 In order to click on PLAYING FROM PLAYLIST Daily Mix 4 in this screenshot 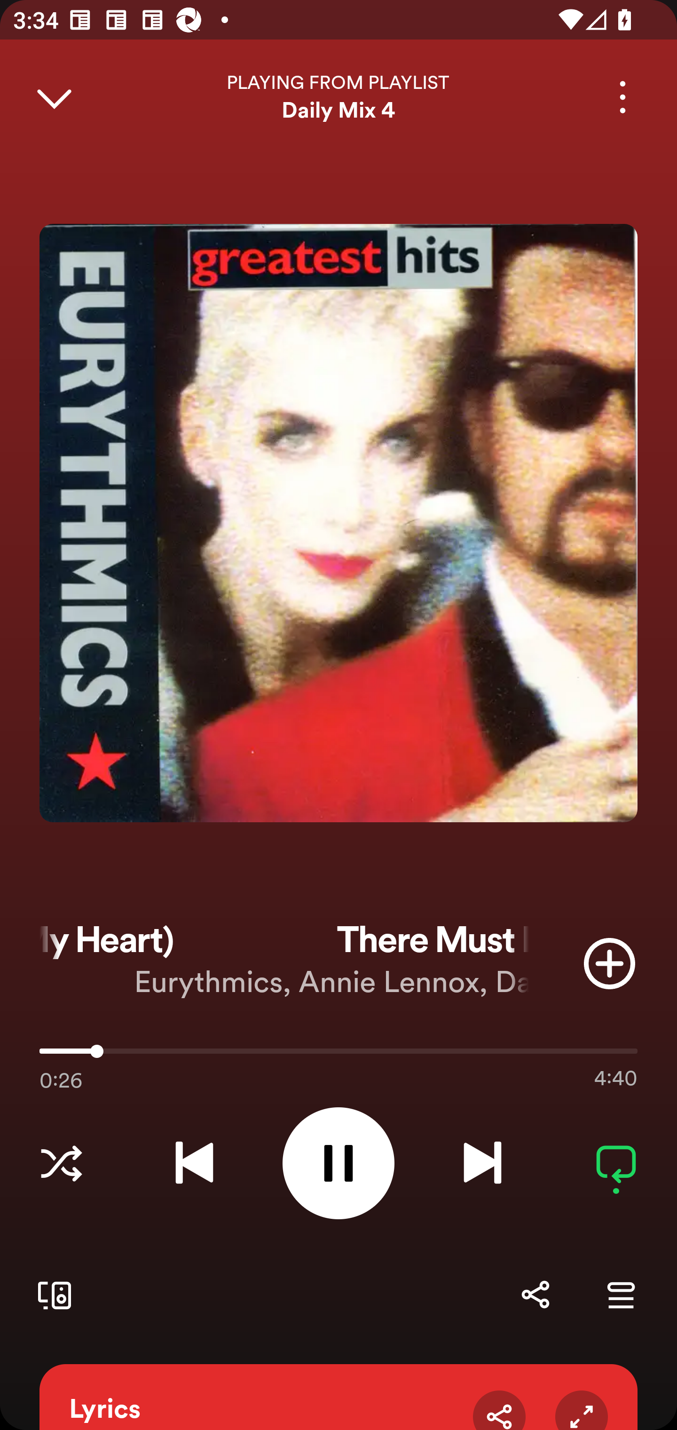, I will do `click(338, 97)`.